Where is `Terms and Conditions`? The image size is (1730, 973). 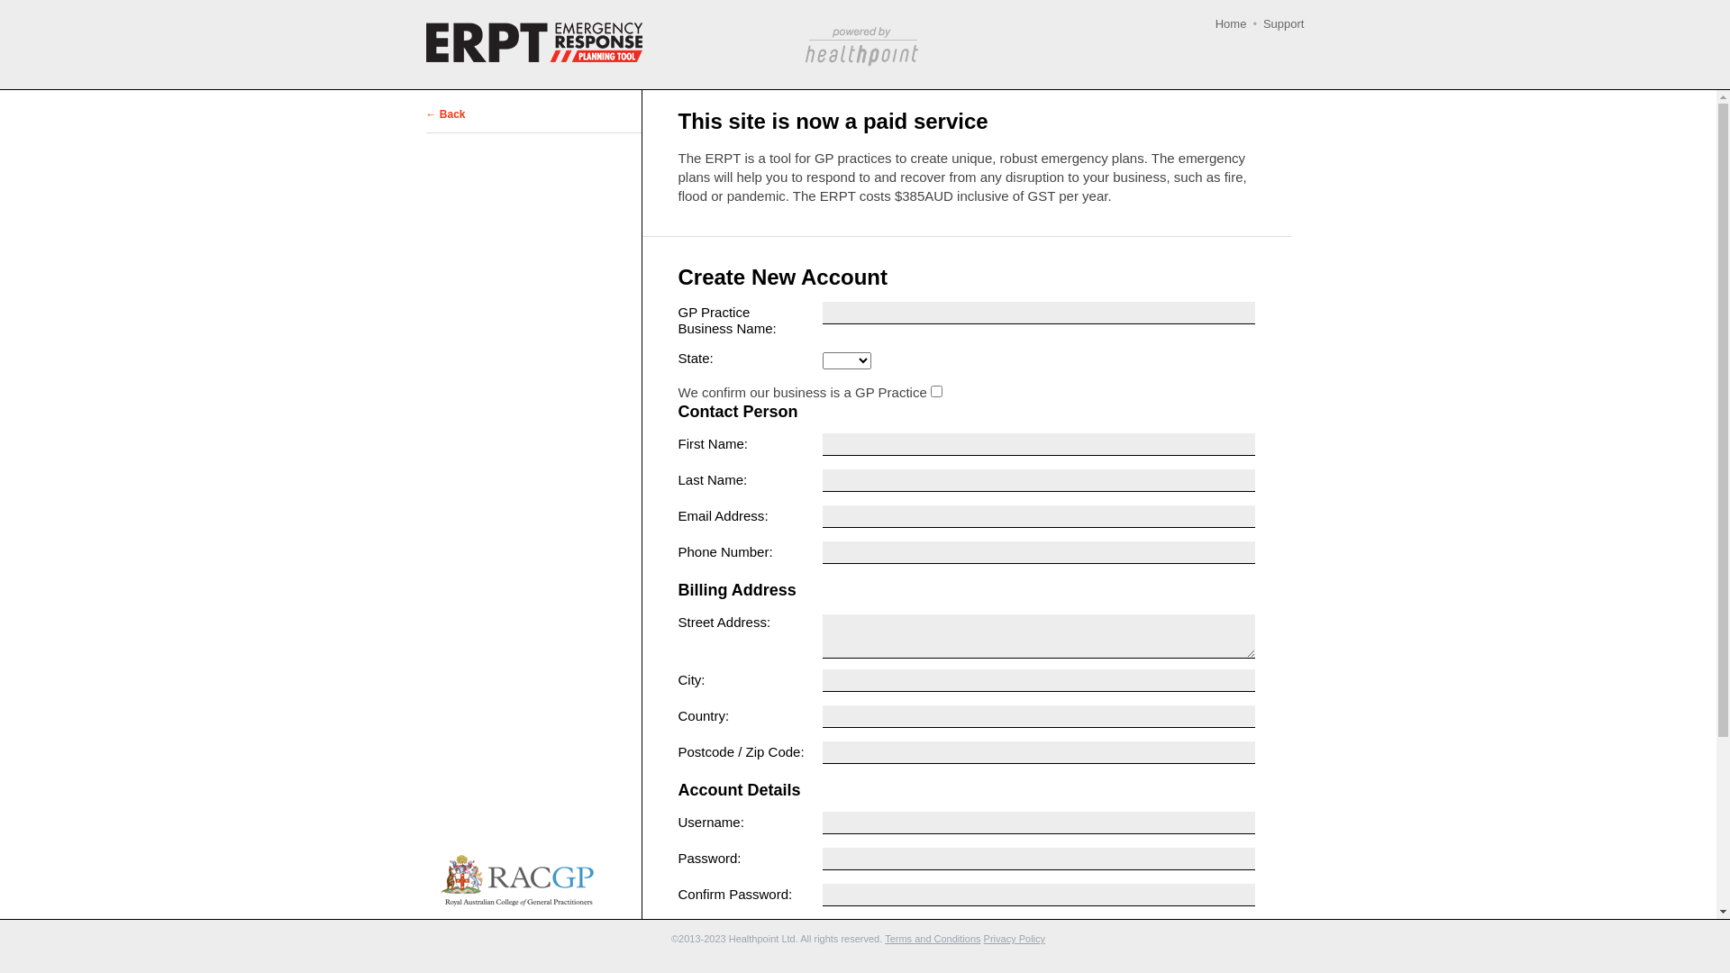
Terms and Conditions is located at coordinates (933, 939).